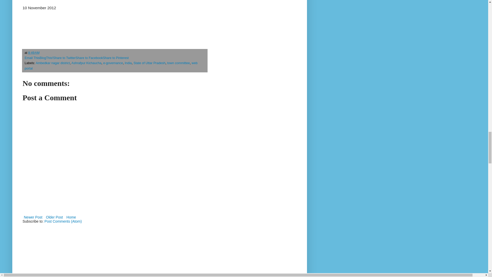 Image resolution: width=492 pixels, height=277 pixels. What do you see at coordinates (116, 58) in the screenshot?
I see `Share to Pinterest` at bounding box center [116, 58].